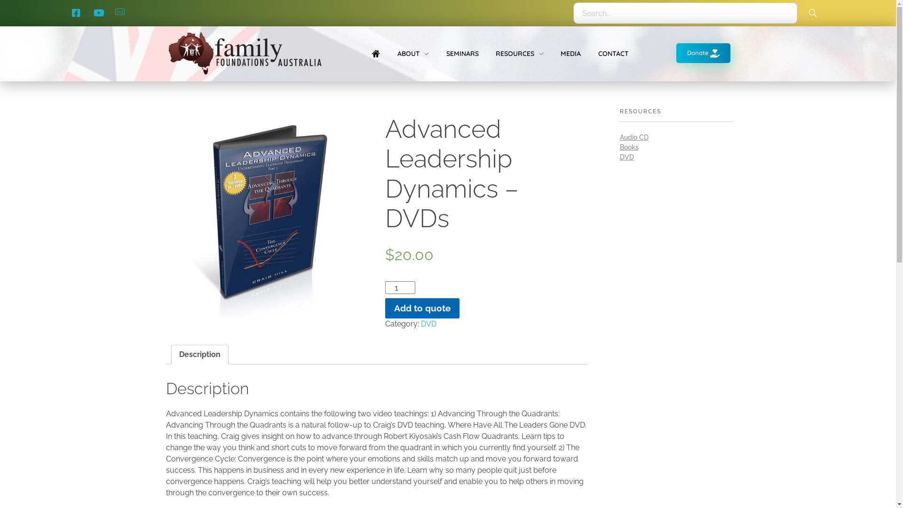  Describe the element at coordinates (520, 54) in the screenshot. I see `RESOURCES` at that location.